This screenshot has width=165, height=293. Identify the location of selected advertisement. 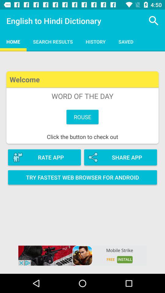
(82, 255).